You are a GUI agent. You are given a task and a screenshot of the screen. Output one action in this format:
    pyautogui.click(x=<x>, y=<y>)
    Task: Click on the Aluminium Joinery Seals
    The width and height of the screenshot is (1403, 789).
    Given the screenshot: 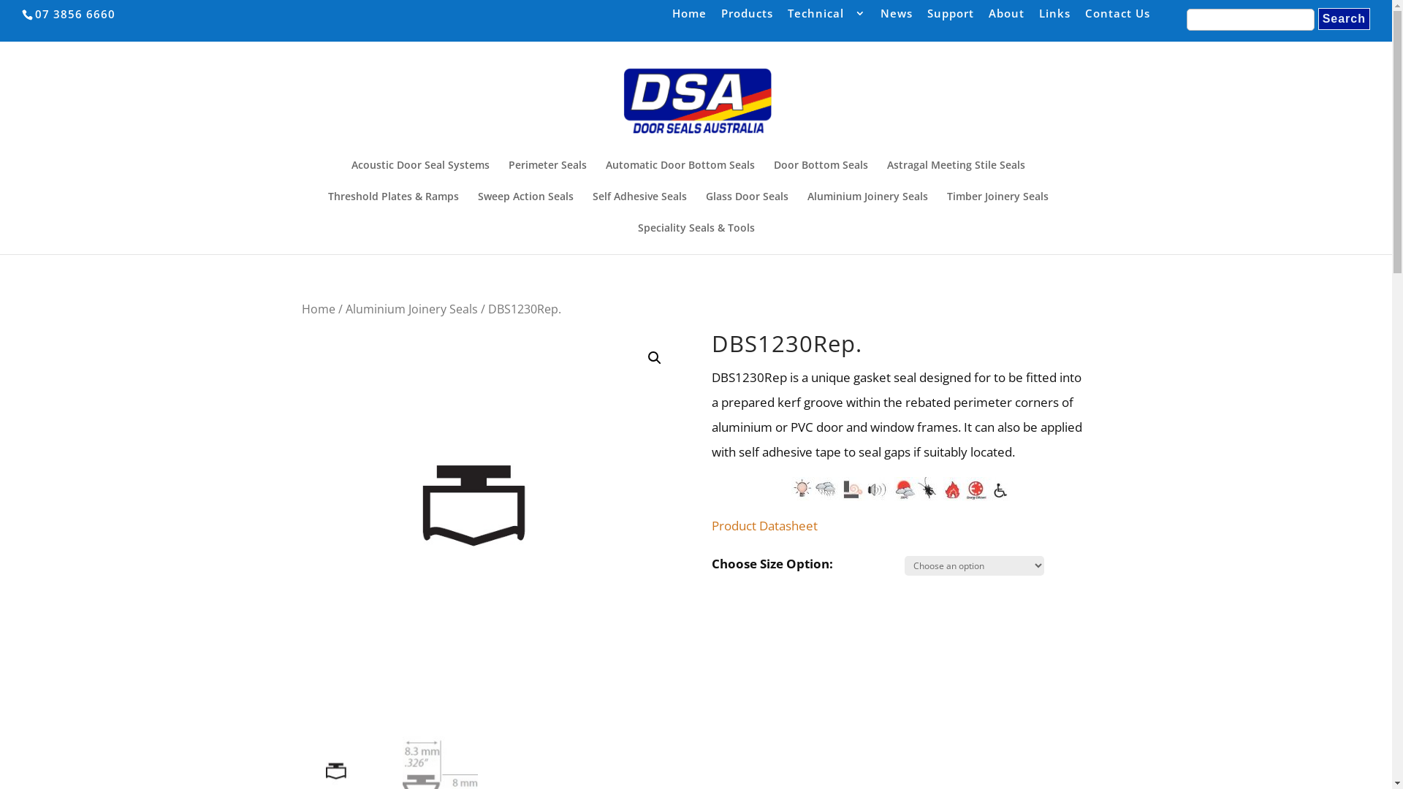 What is the action you would take?
    pyautogui.click(x=867, y=207)
    